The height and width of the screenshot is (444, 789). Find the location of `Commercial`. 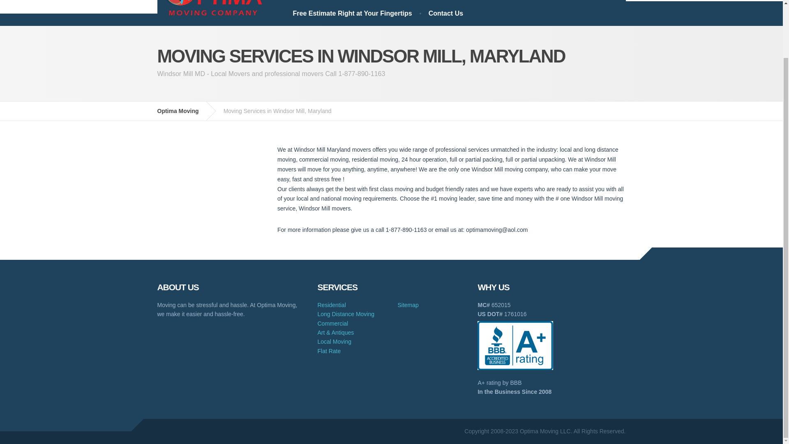

Commercial is located at coordinates (332, 323).